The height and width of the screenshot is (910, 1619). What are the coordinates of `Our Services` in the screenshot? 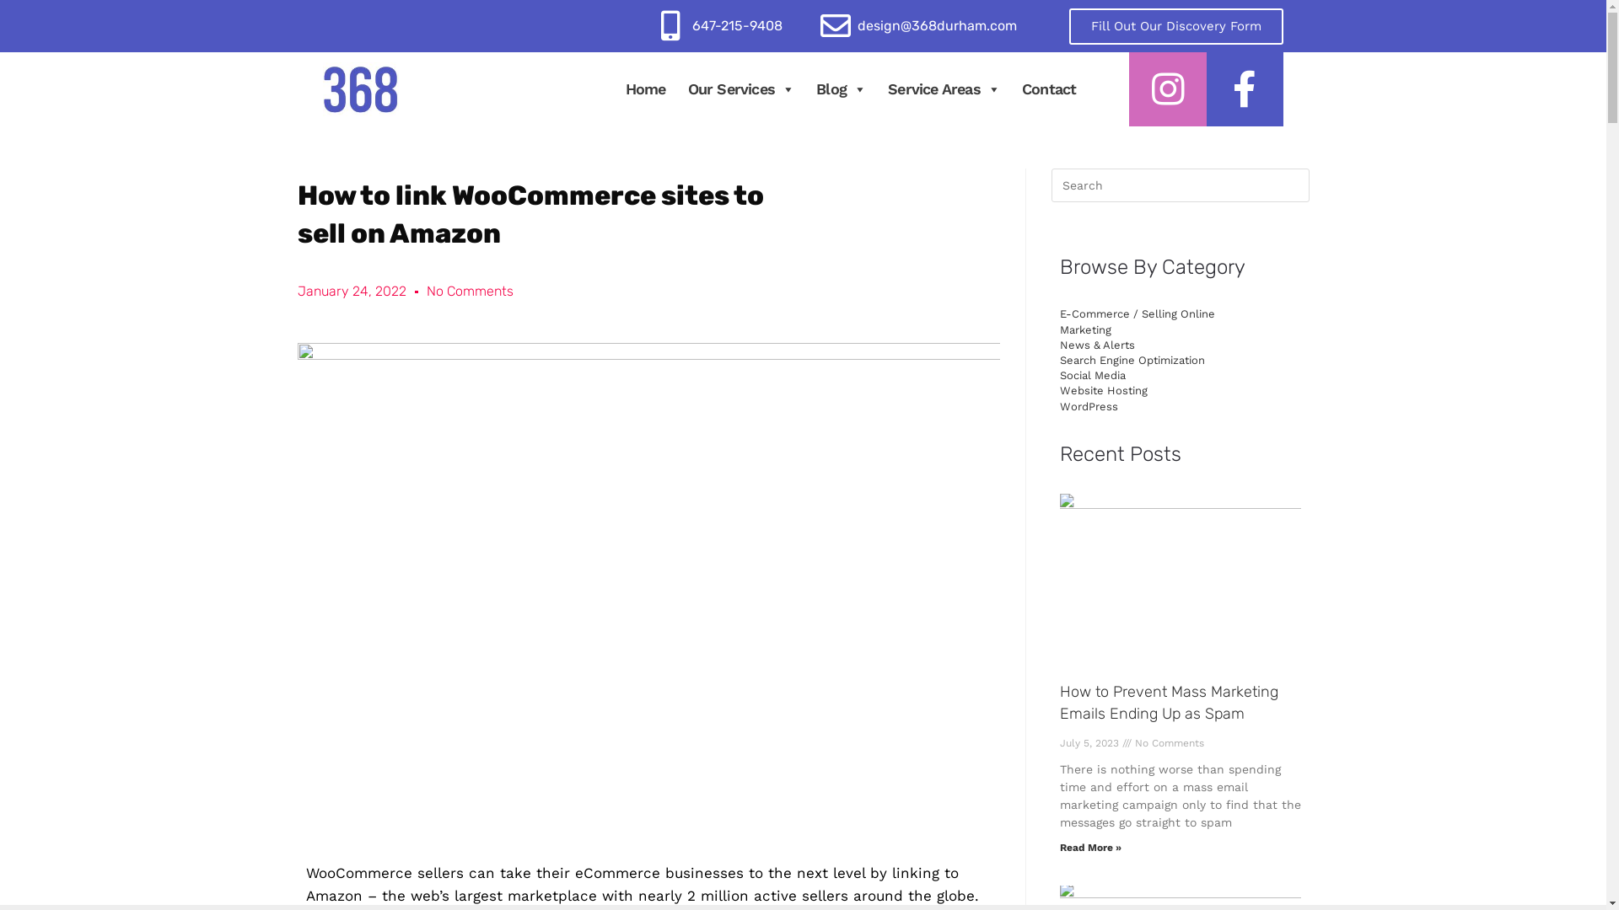 It's located at (742, 89).